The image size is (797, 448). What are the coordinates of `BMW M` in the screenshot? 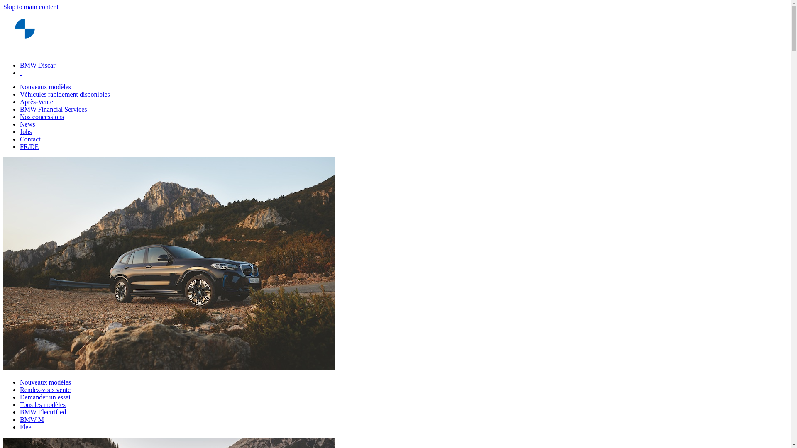 It's located at (32, 420).